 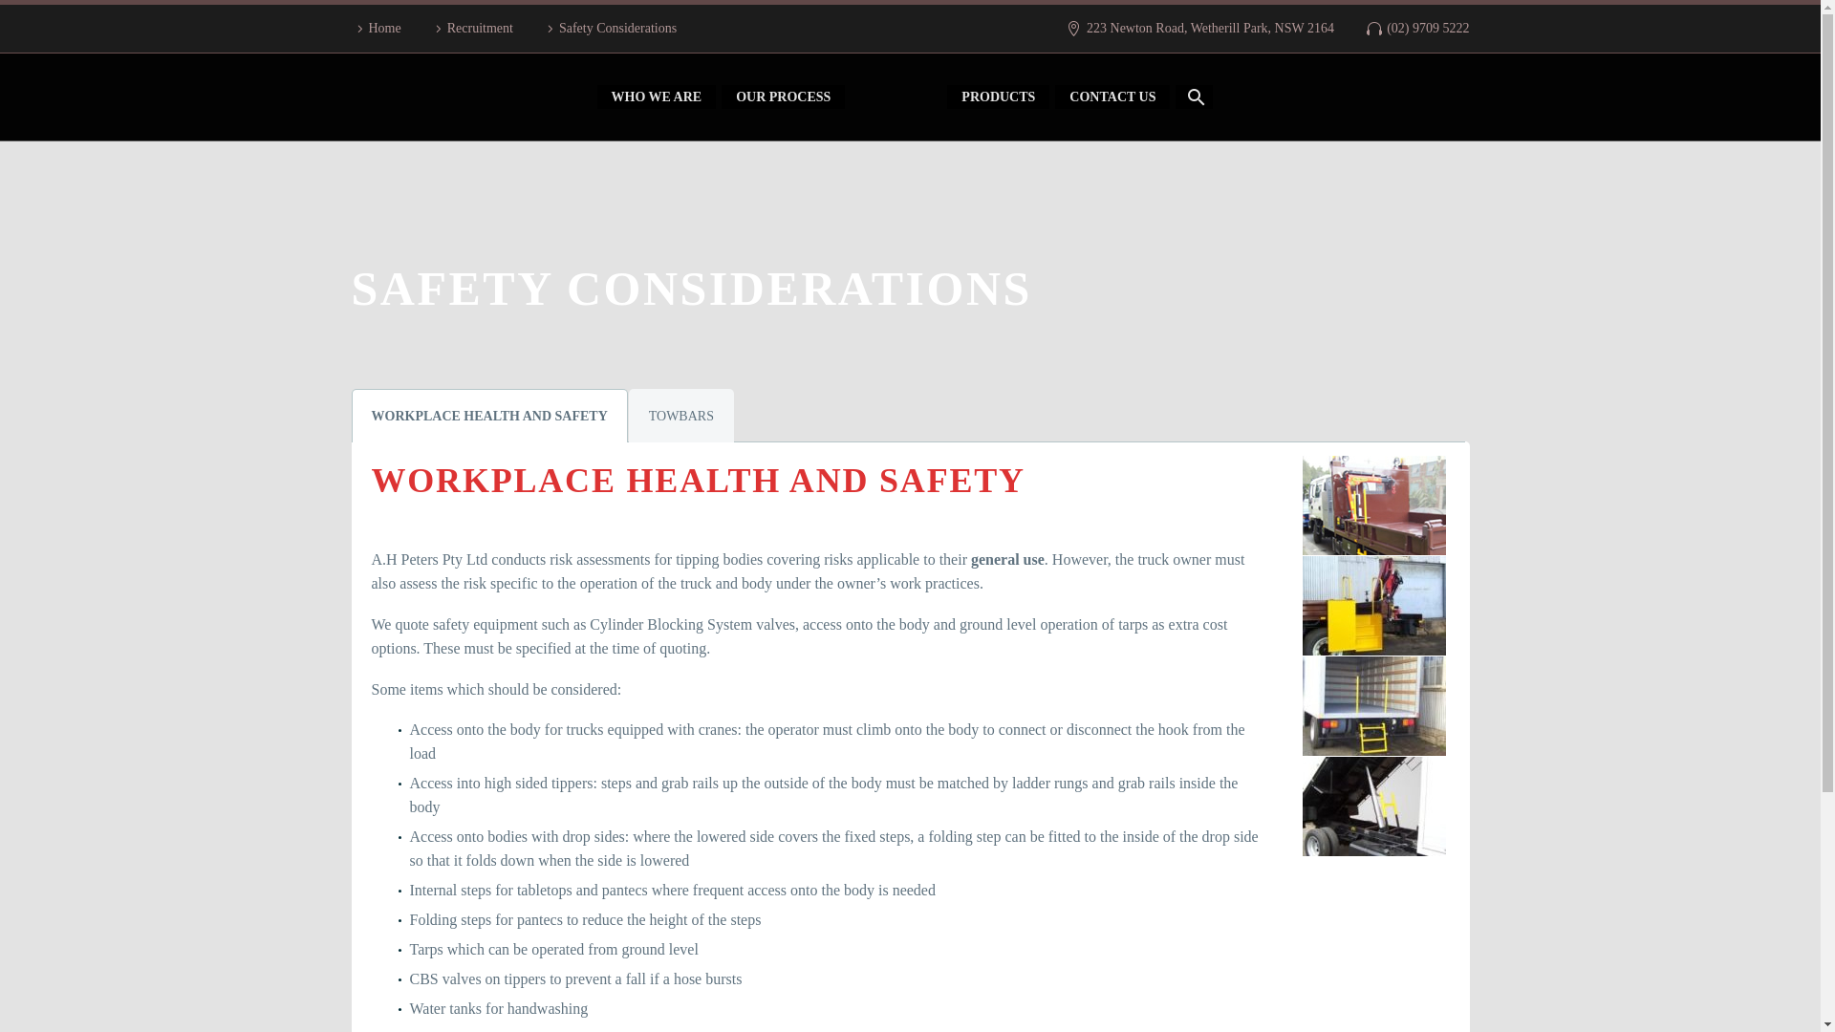 I want to click on PRODUCTS, so click(x=998, y=97).